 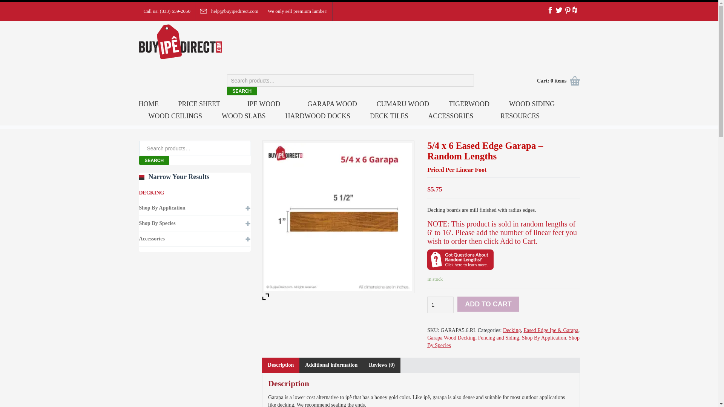 What do you see at coordinates (576, 10) in the screenshot?
I see `h` at bounding box center [576, 10].